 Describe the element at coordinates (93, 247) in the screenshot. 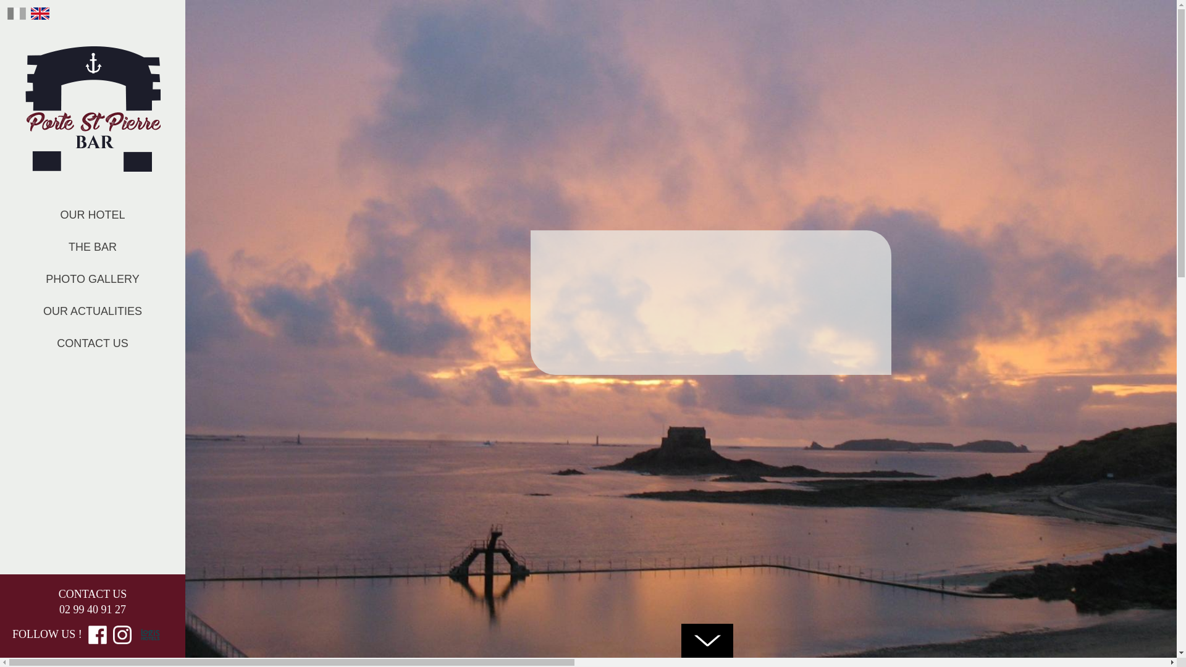

I see `THE BAR` at that location.